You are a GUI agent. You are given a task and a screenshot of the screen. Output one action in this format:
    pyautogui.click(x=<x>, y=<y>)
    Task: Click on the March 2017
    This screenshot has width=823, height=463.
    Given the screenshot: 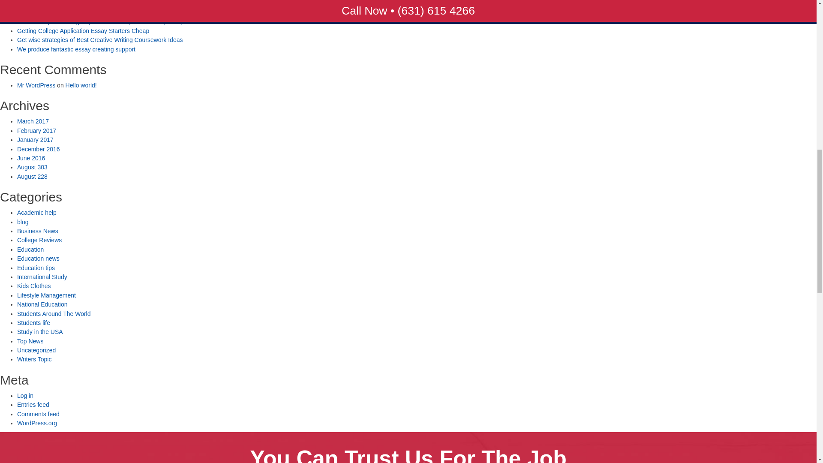 What is the action you would take?
    pyautogui.click(x=33, y=121)
    